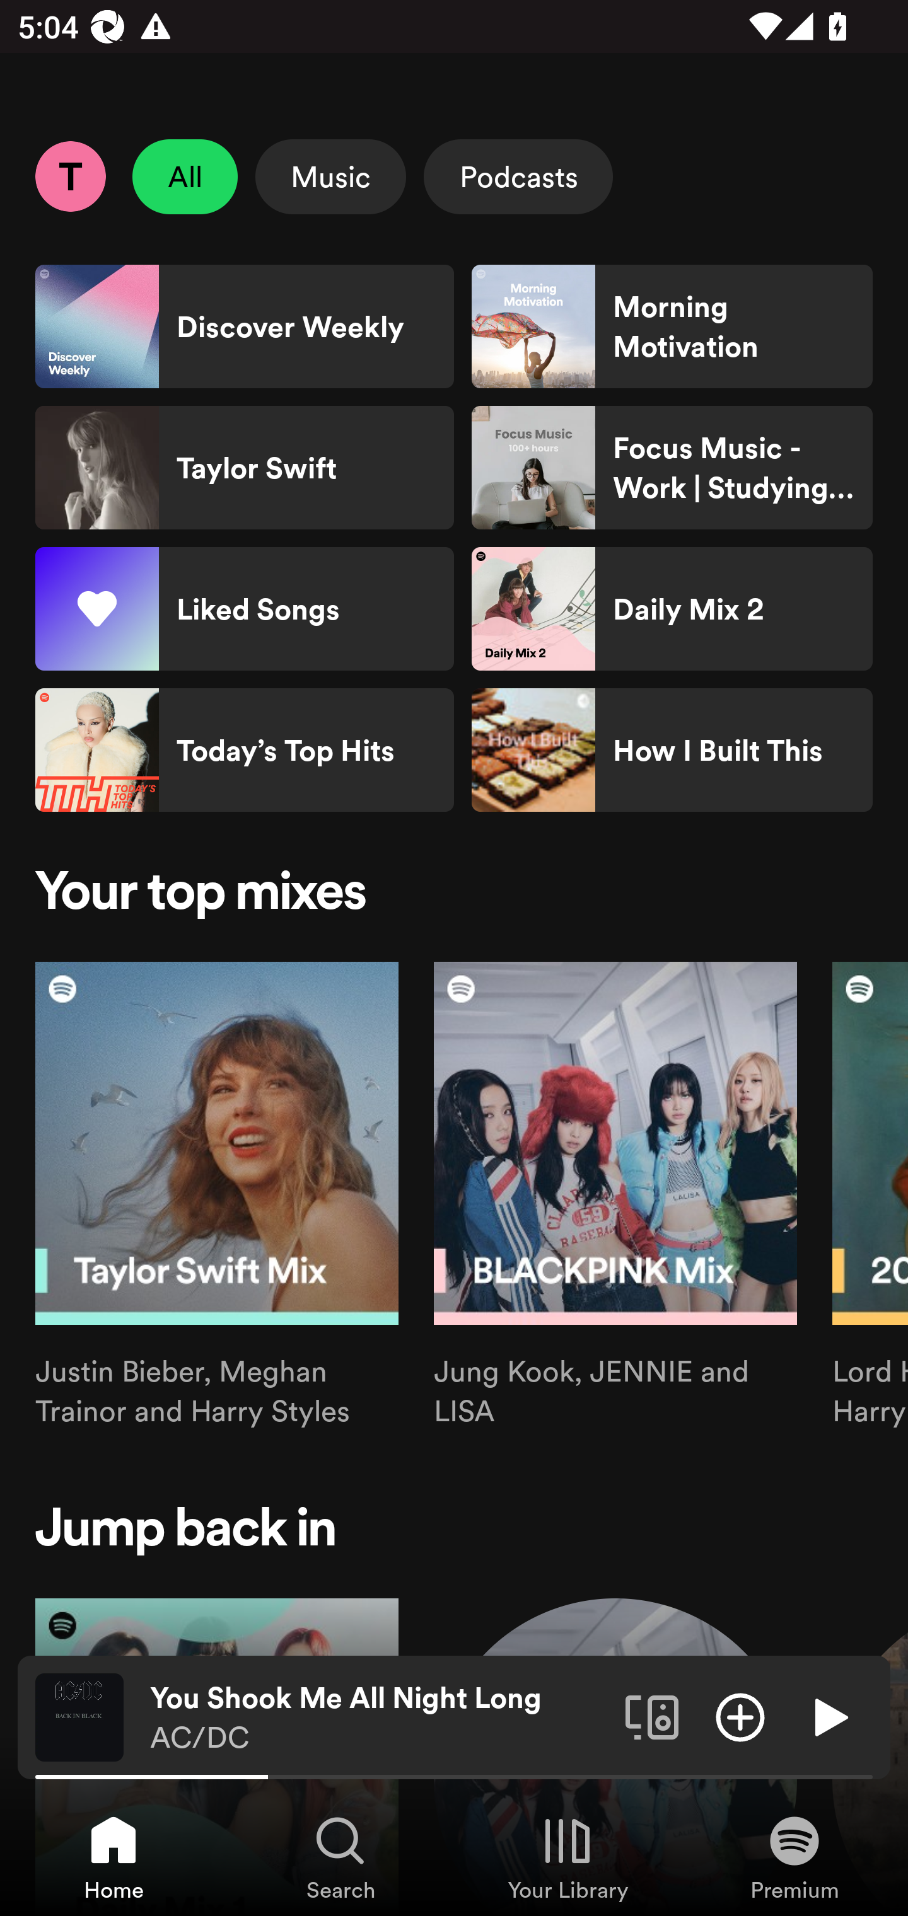 The height and width of the screenshot is (1916, 908). Describe the element at coordinates (567, 1857) in the screenshot. I see `Your Library, Tab 3 of 4 Your Library Your Library` at that location.